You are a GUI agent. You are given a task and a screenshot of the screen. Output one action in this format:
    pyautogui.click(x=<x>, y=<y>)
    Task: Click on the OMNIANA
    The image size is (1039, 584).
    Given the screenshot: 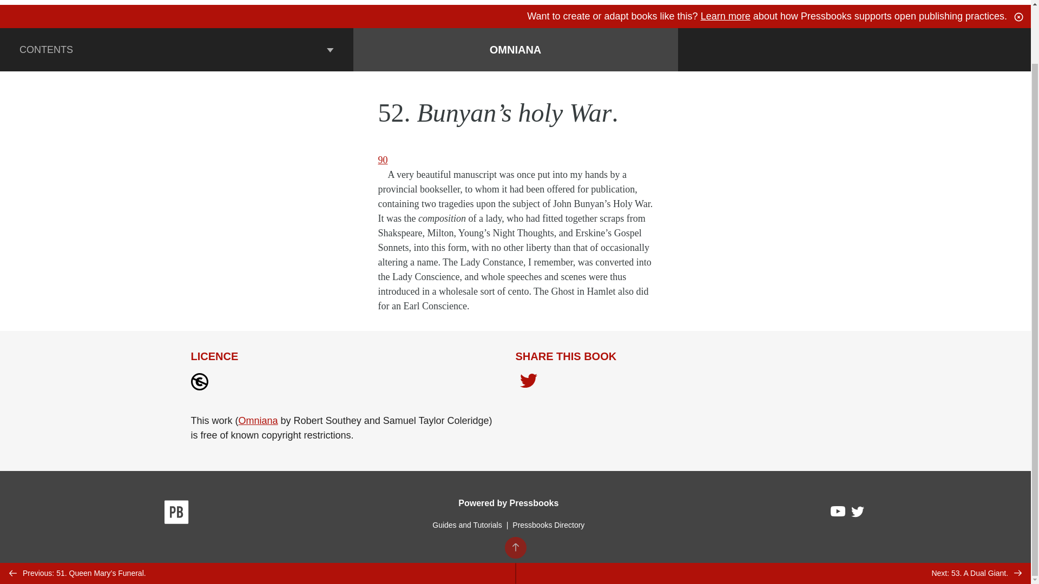 What is the action you would take?
    pyautogui.click(x=515, y=49)
    